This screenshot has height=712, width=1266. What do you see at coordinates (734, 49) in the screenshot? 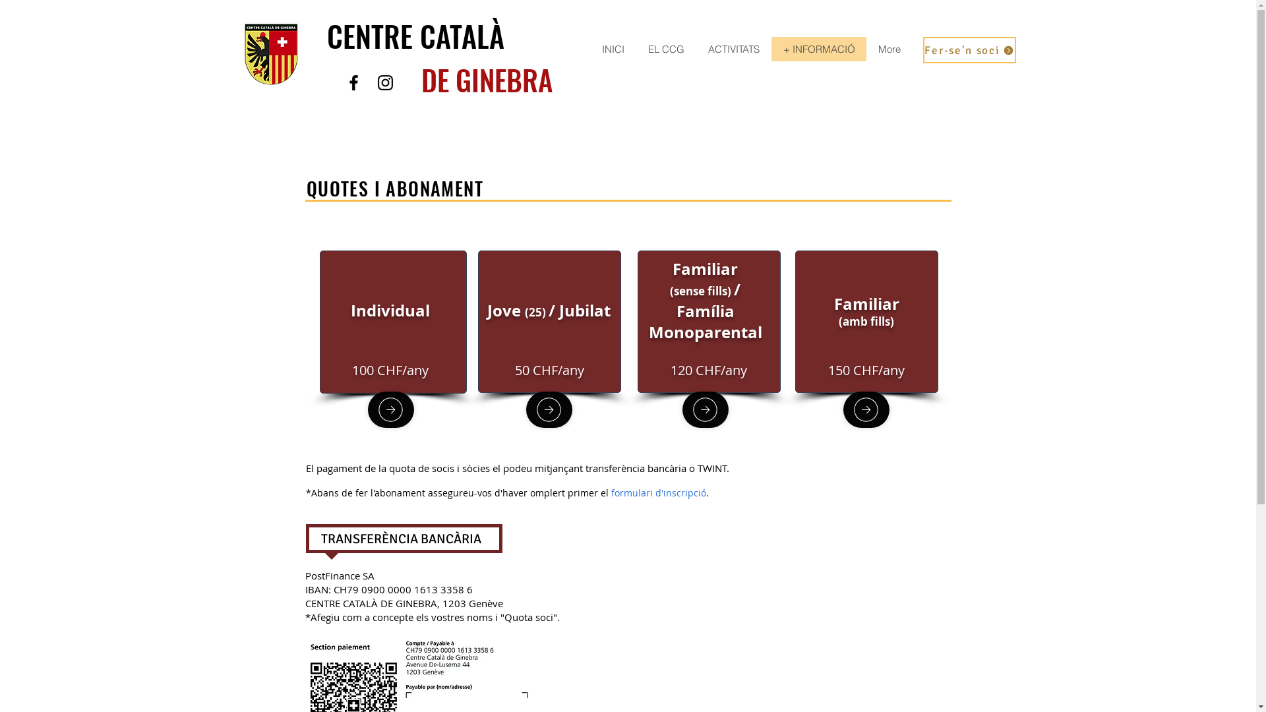
I see `ACTIVITATS` at bounding box center [734, 49].